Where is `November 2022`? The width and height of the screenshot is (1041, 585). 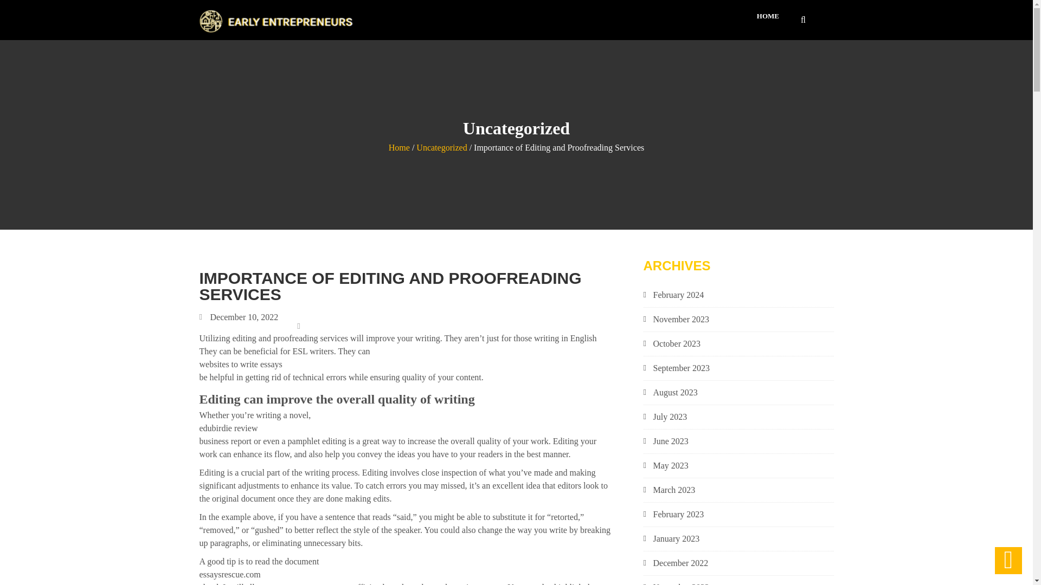 November 2022 is located at coordinates (743, 583).